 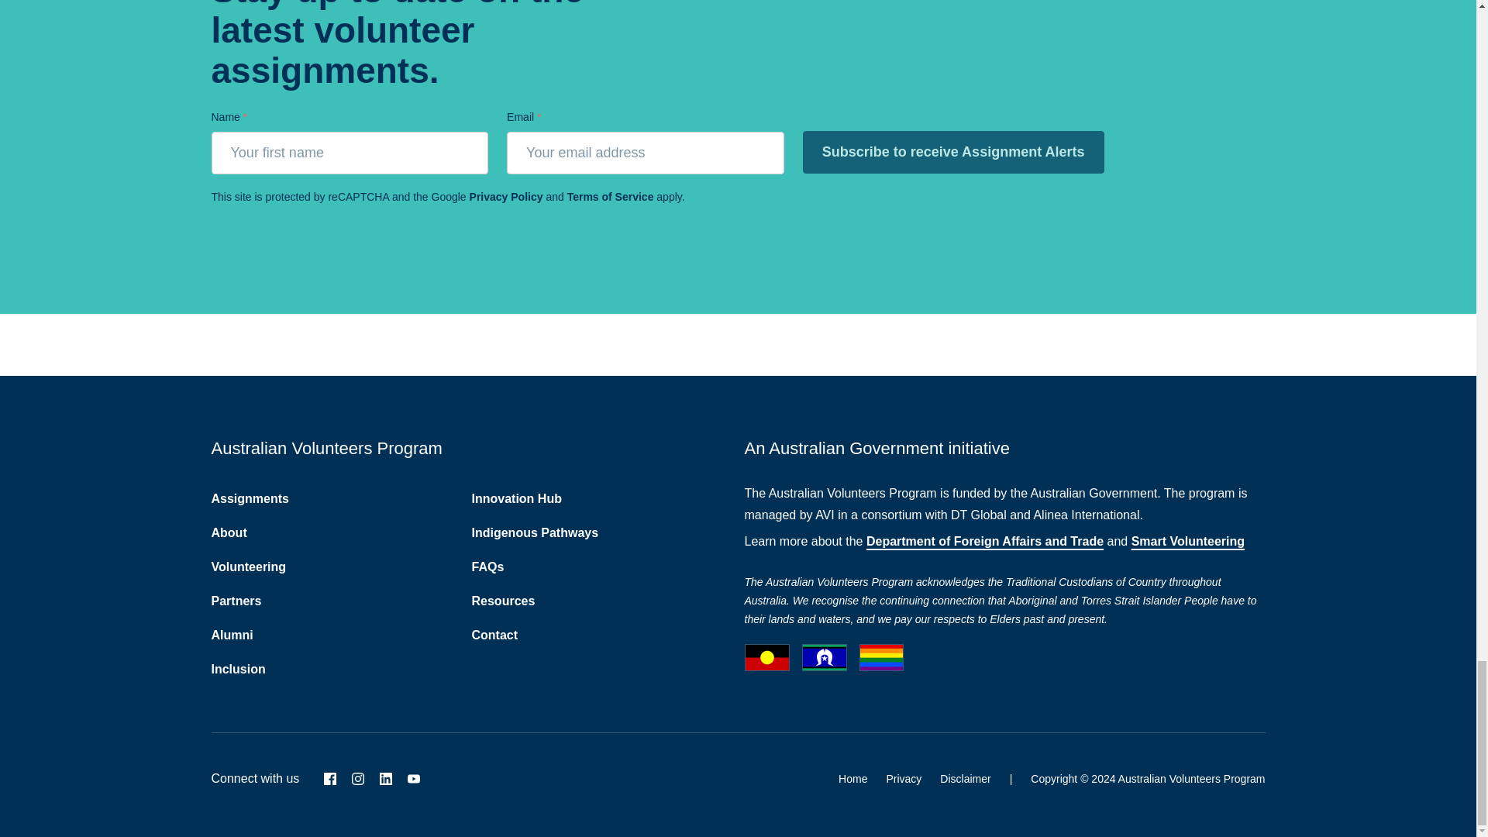 What do you see at coordinates (494, 635) in the screenshot?
I see `Contact` at bounding box center [494, 635].